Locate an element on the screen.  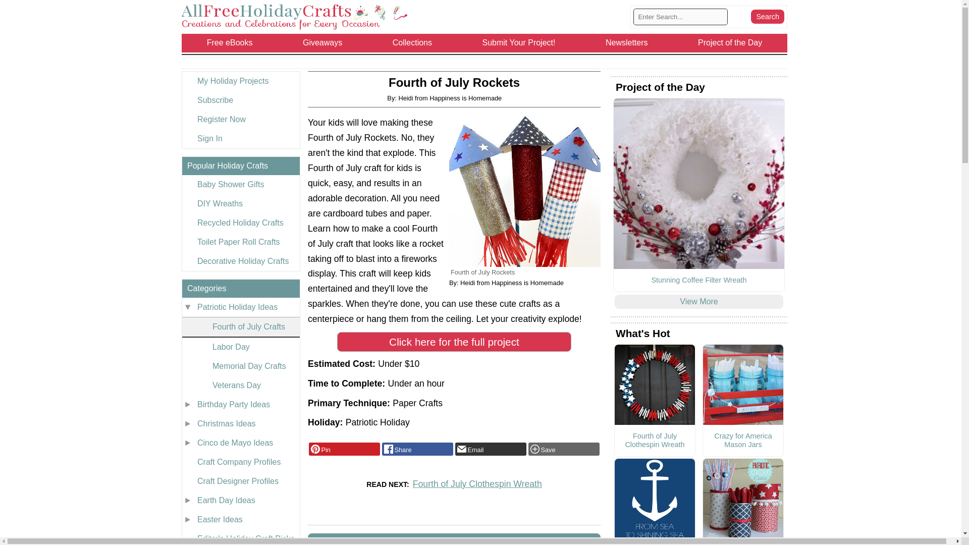
Search is located at coordinates (767, 17).